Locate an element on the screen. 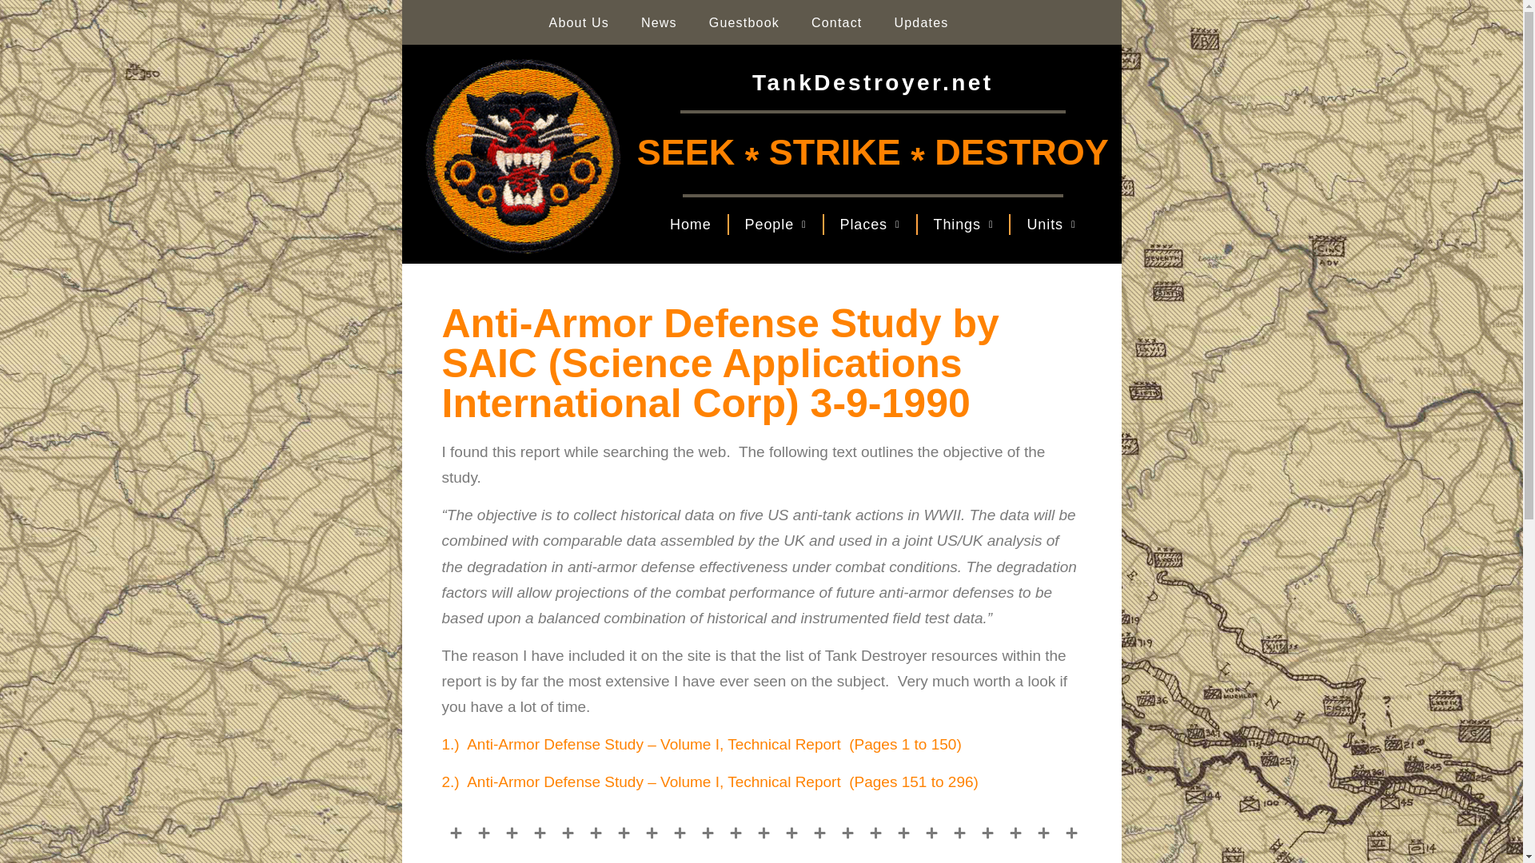  Updates is located at coordinates (921, 22).